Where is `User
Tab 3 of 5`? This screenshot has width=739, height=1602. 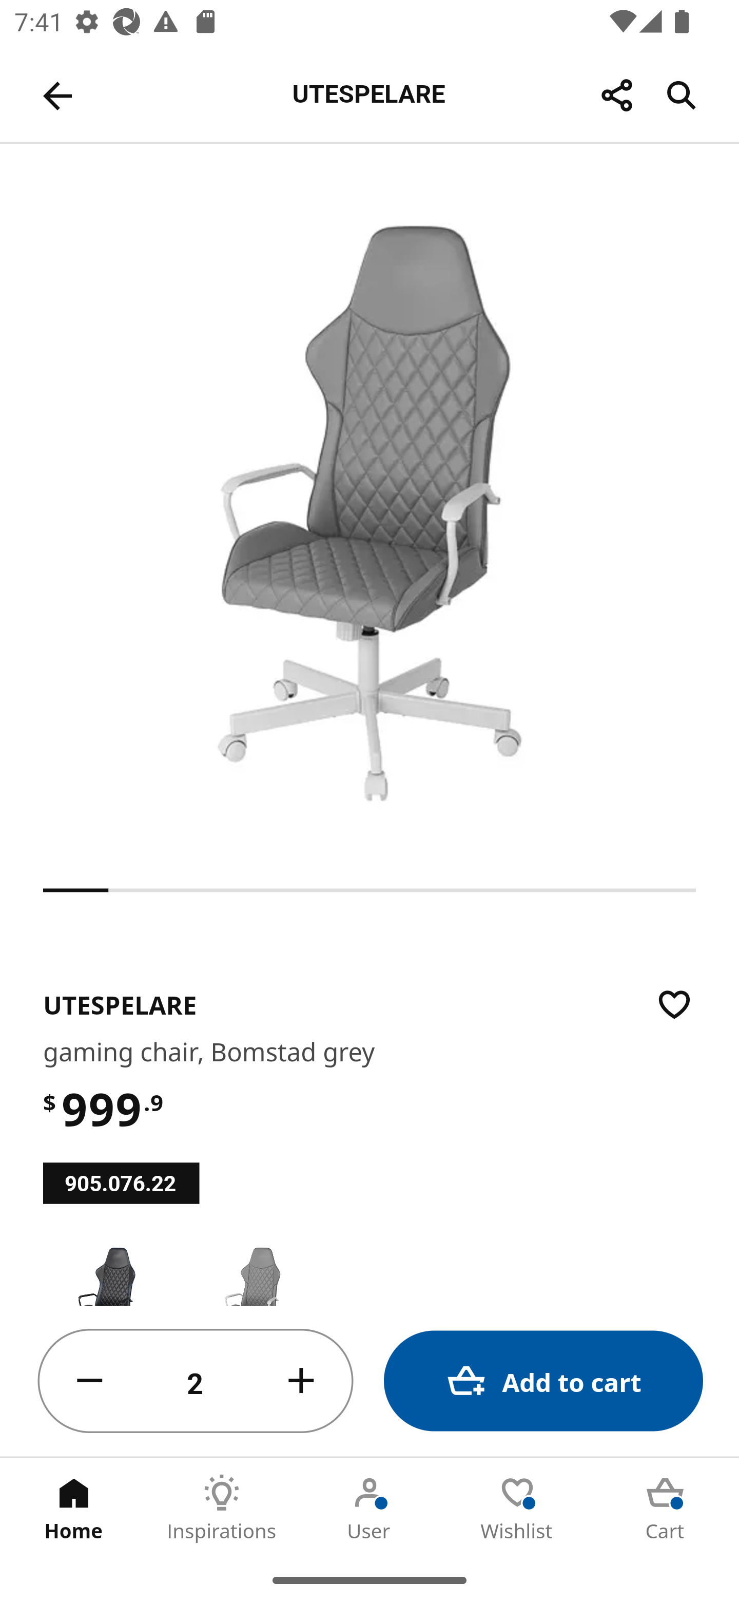 User
Tab 3 of 5 is located at coordinates (369, 1508).